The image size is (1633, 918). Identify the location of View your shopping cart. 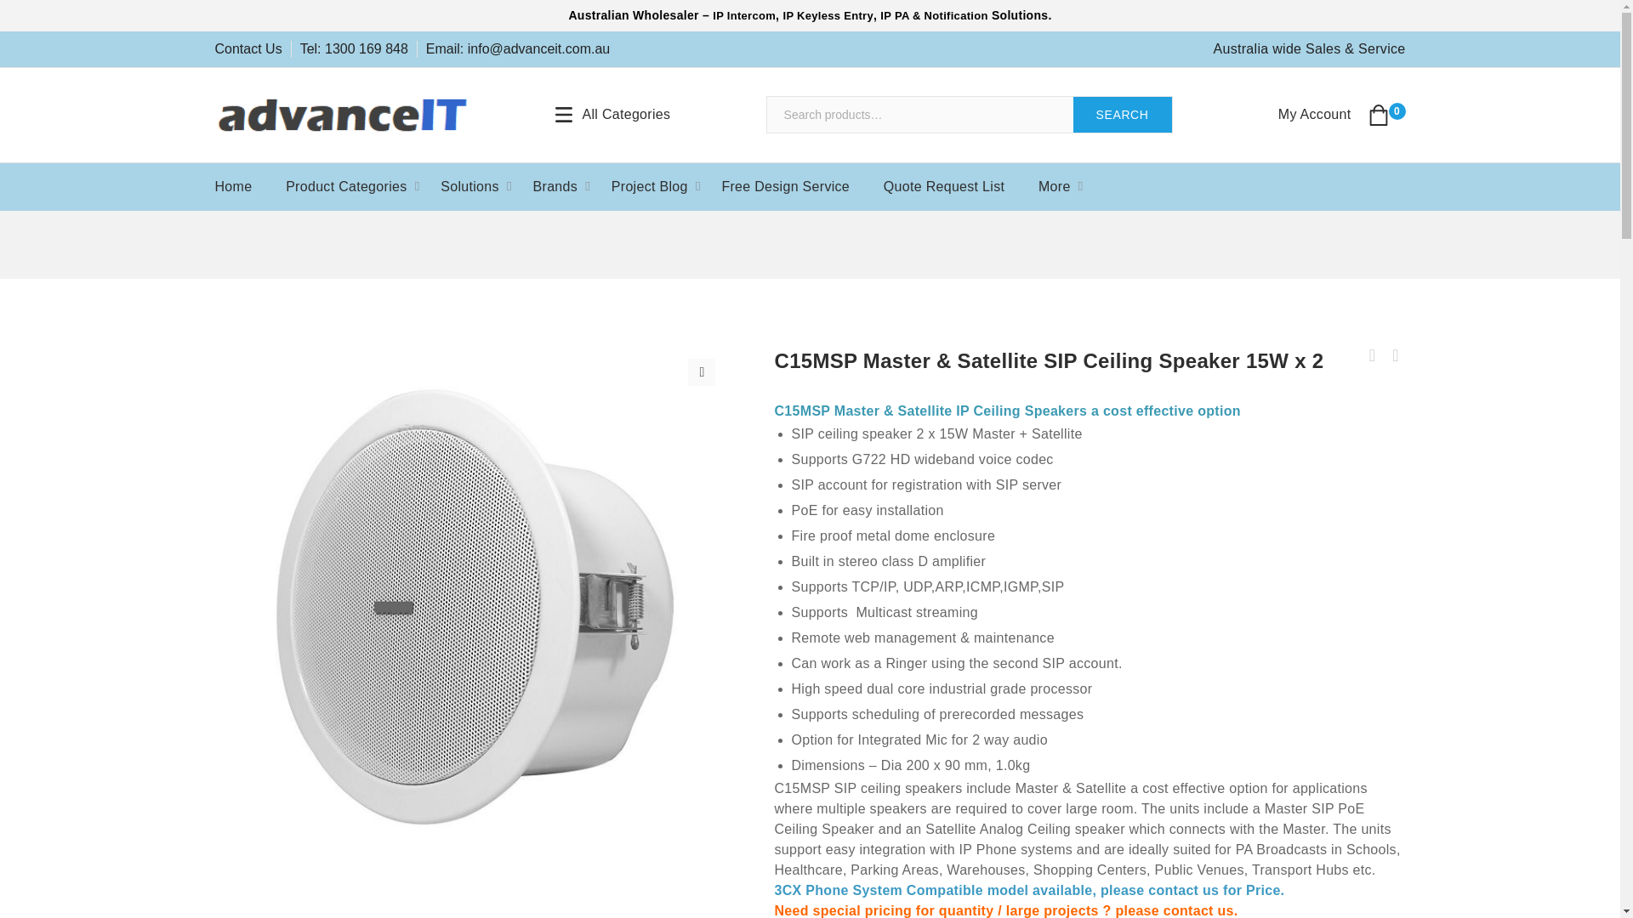
(1386, 115).